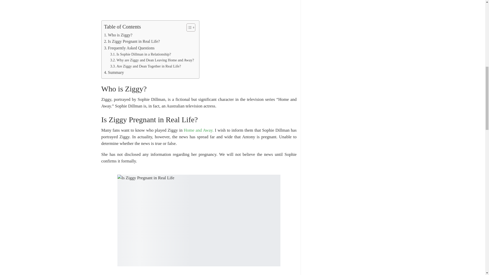 Image resolution: width=489 pixels, height=275 pixels. Describe the element at coordinates (118, 35) in the screenshot. I see `Who is Ziggy?` at that location.